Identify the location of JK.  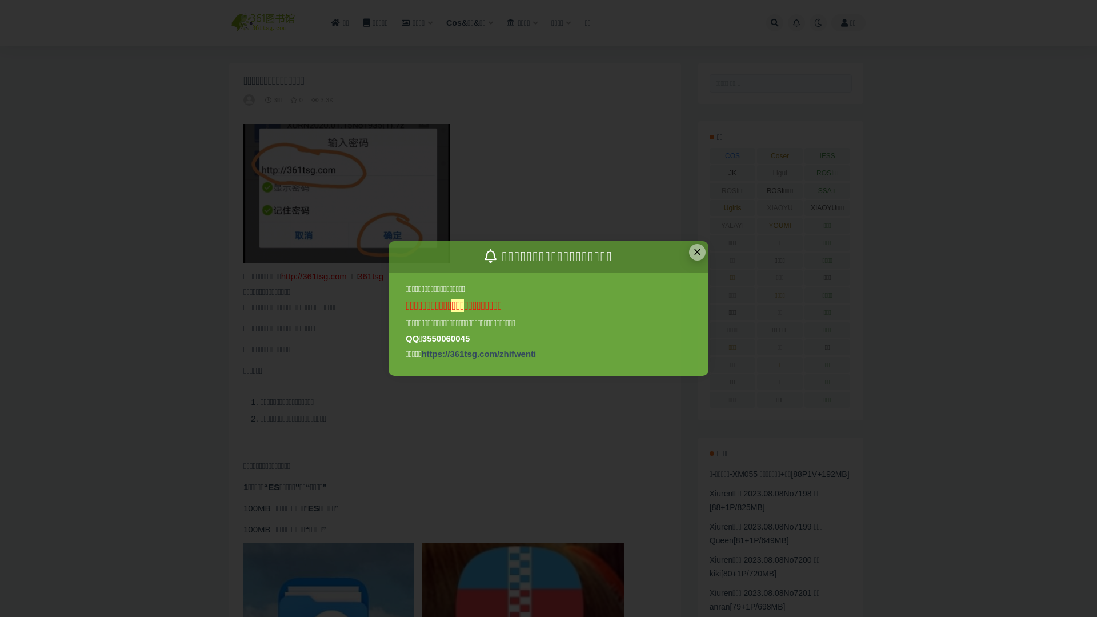
(732, 173).